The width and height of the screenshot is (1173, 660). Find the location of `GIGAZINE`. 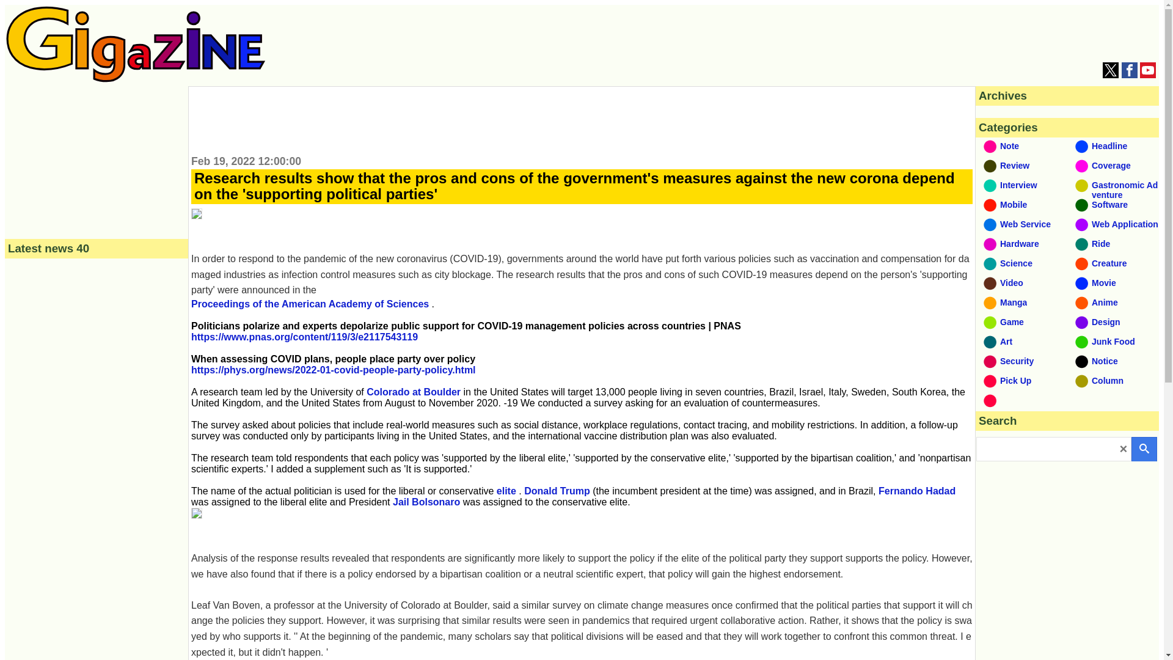

GIGAZINE is located at coordinates (136, 44).